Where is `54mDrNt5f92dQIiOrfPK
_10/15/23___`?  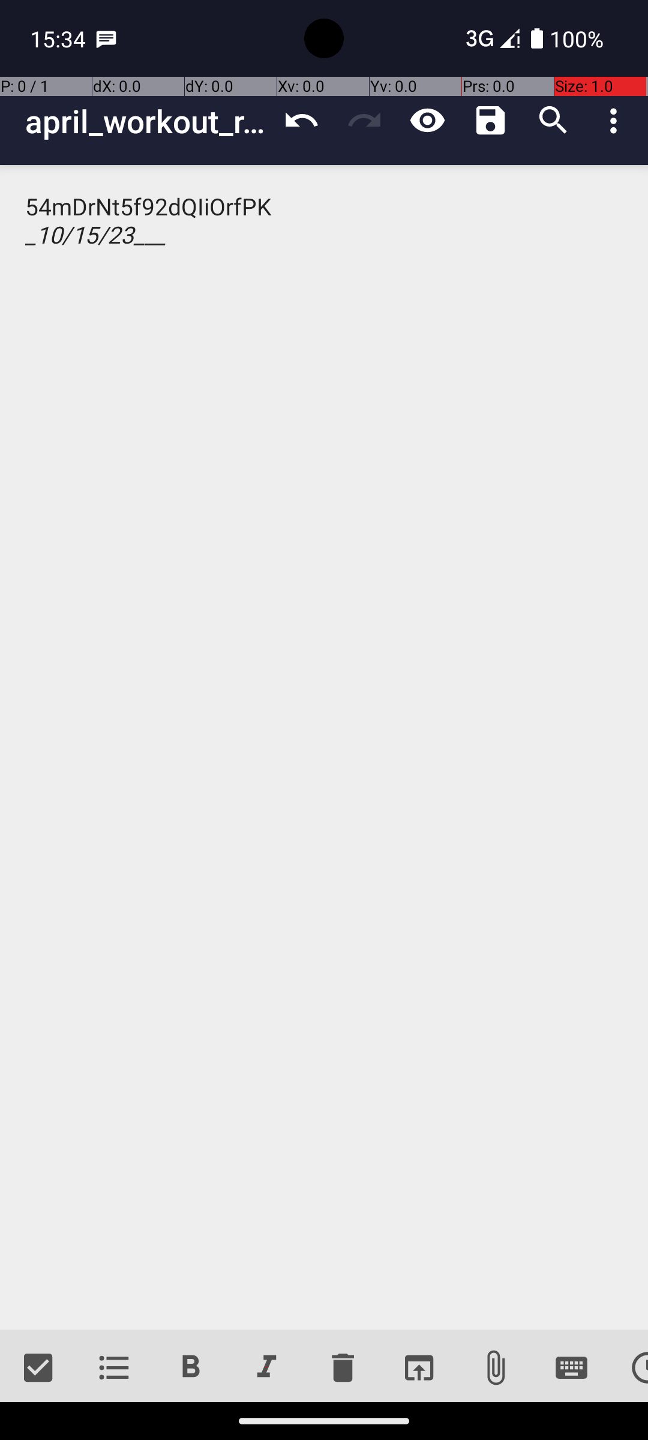 54mDrNt5f92dQIiOrfPK
_10/15/23___ is located at coordinates (324, 748).